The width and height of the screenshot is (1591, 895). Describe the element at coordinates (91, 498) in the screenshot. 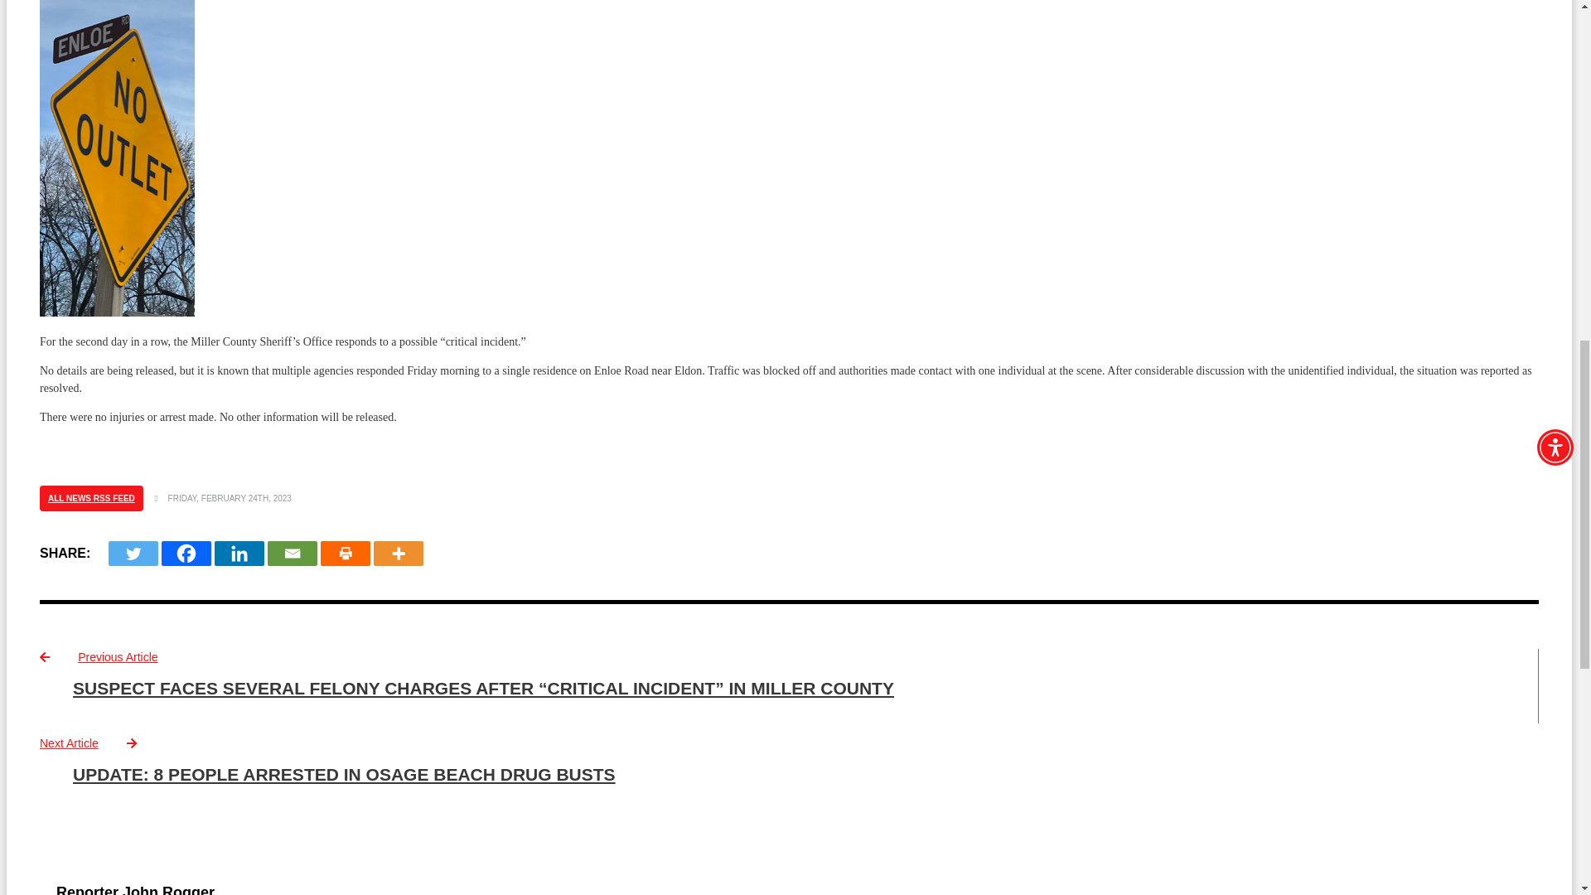

I see `ALL NEWS RSS FEED` at that location.